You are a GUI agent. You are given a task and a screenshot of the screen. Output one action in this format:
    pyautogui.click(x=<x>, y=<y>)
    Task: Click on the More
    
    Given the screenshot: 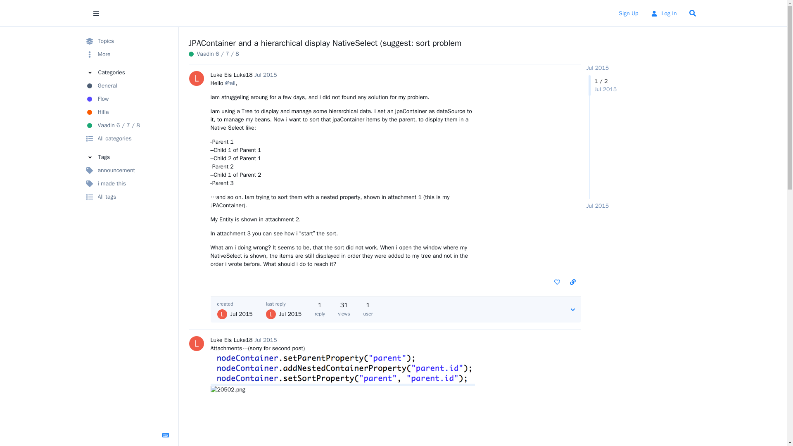 What is the action you would take?
    pyautogui.click(x=128, y=54)
    